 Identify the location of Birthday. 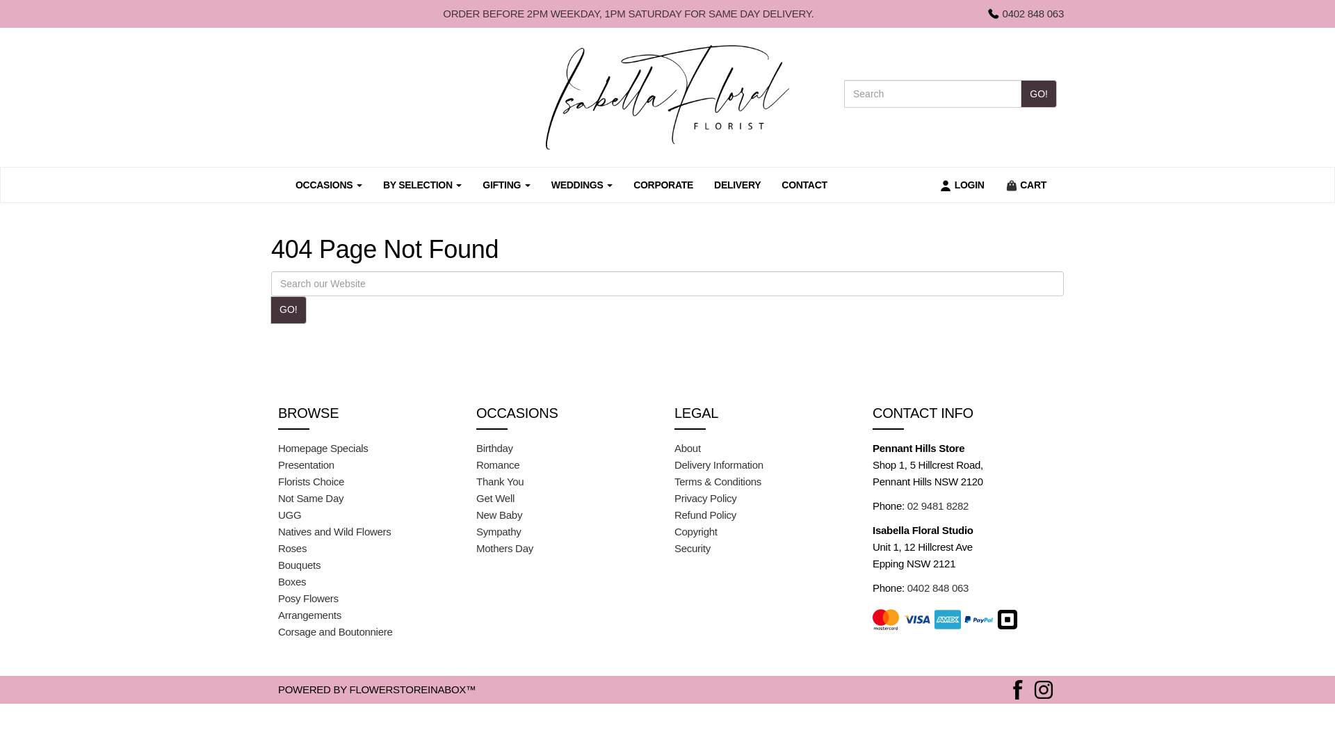
(495, 448).